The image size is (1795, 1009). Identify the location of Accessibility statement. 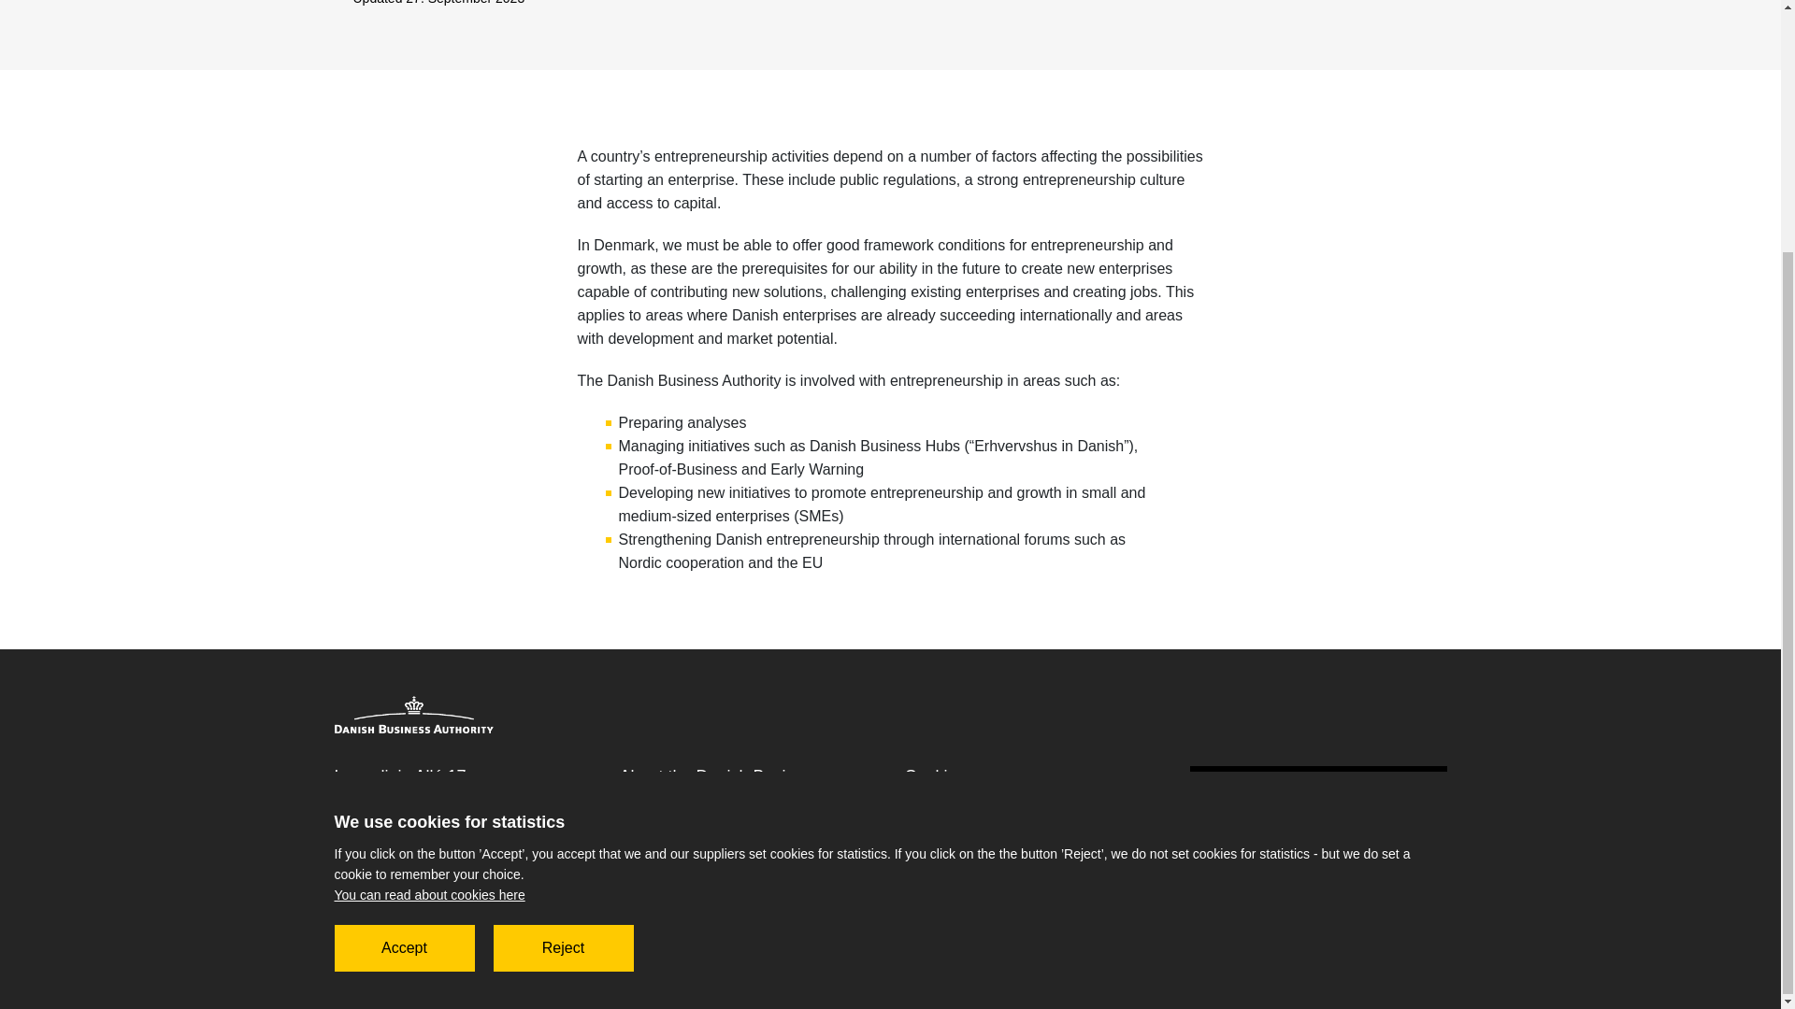
(1008, 802).